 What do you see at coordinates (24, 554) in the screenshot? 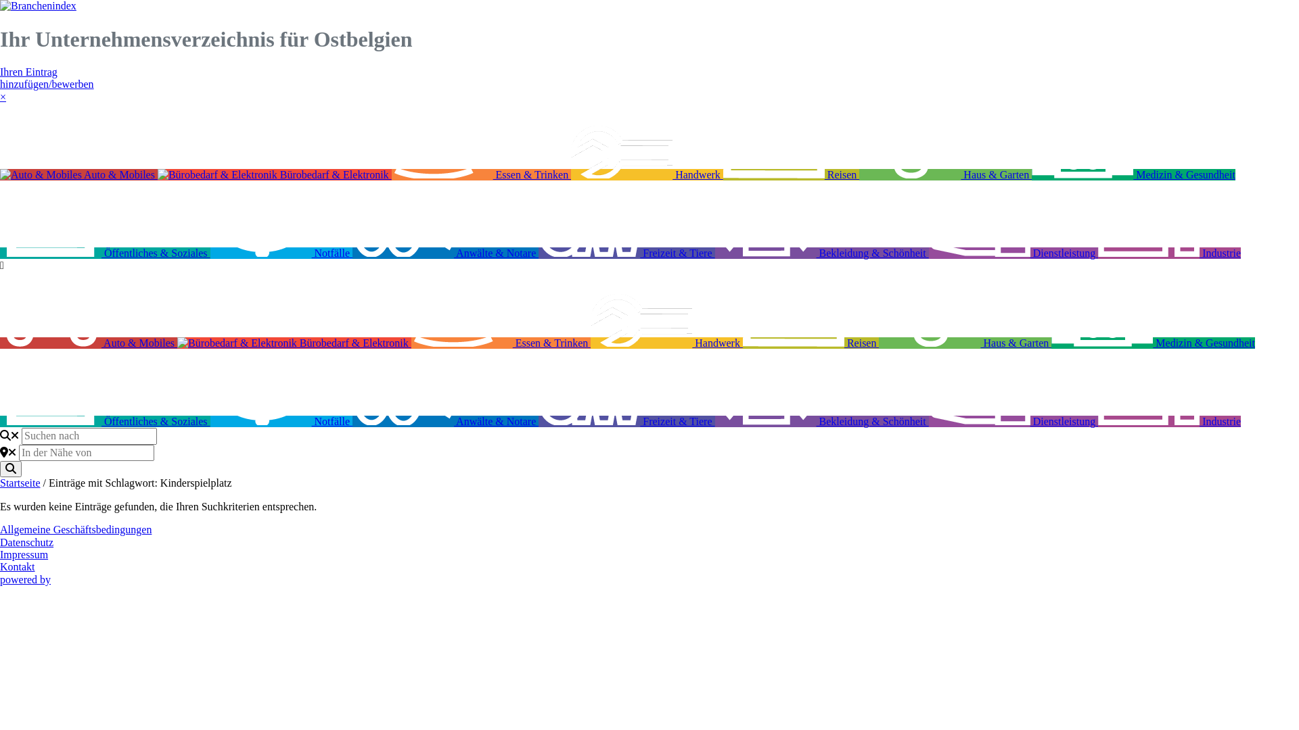
I see `Impressum` at bounding box center [24, 554].